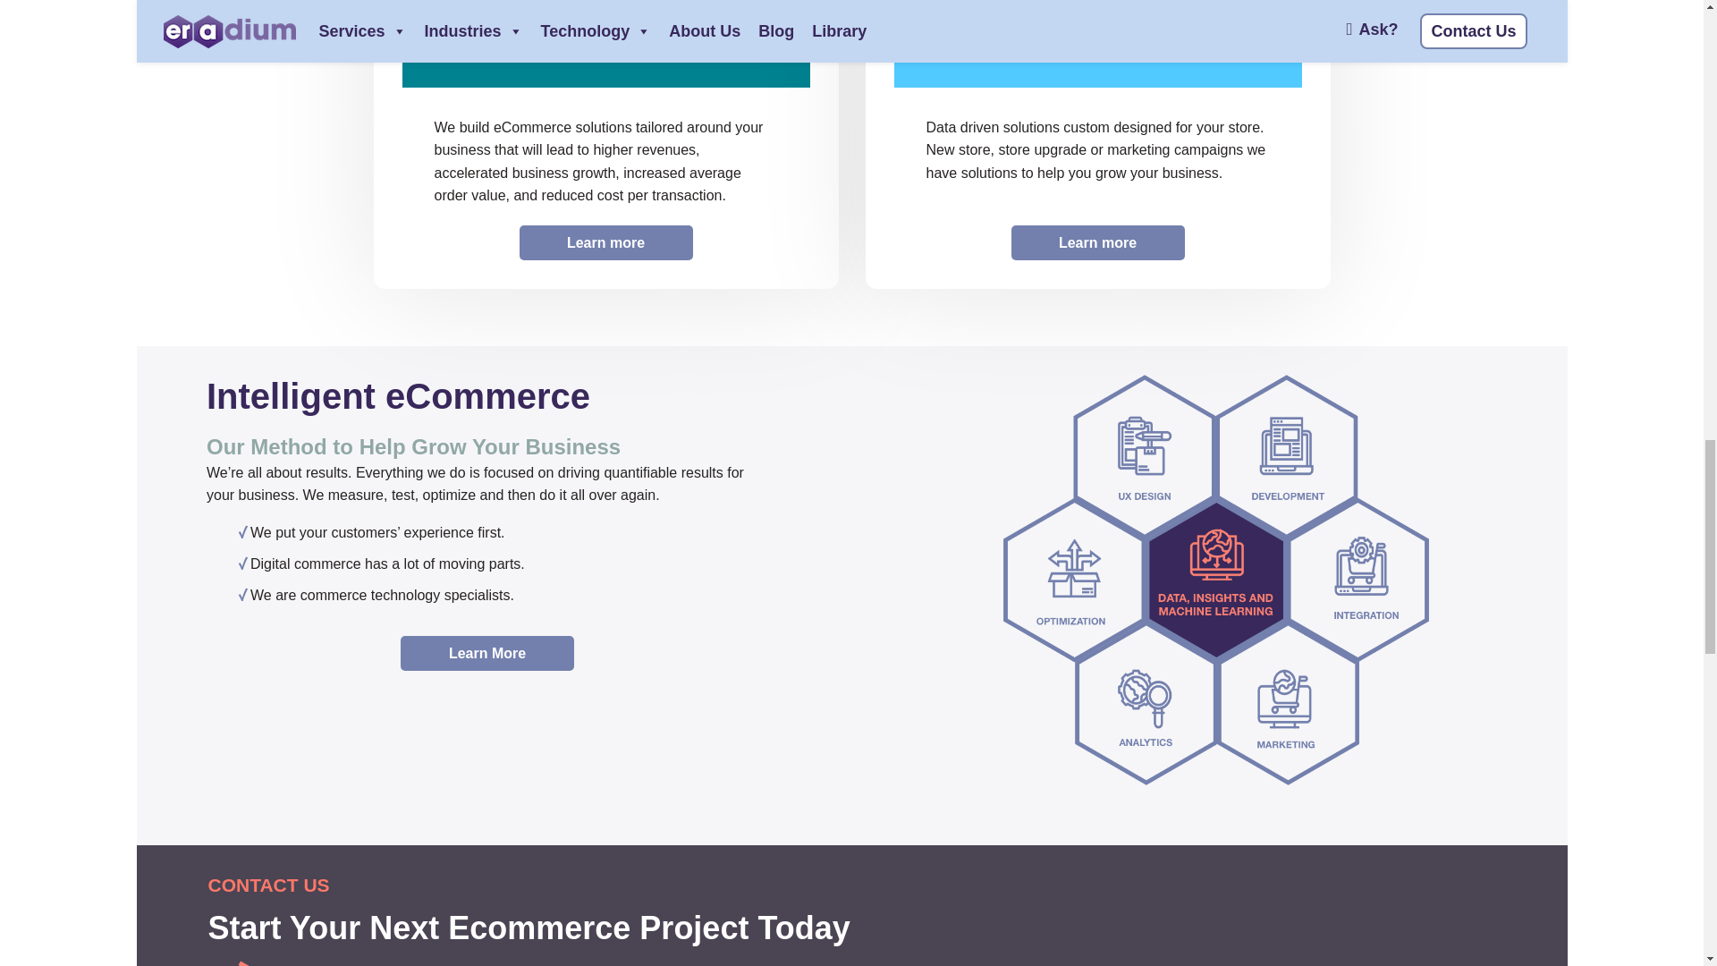 This screenshot has width=1717, height=966. Describe the element at coordinates (486, 653) in the screenshot. I see `Learn More` at that location.